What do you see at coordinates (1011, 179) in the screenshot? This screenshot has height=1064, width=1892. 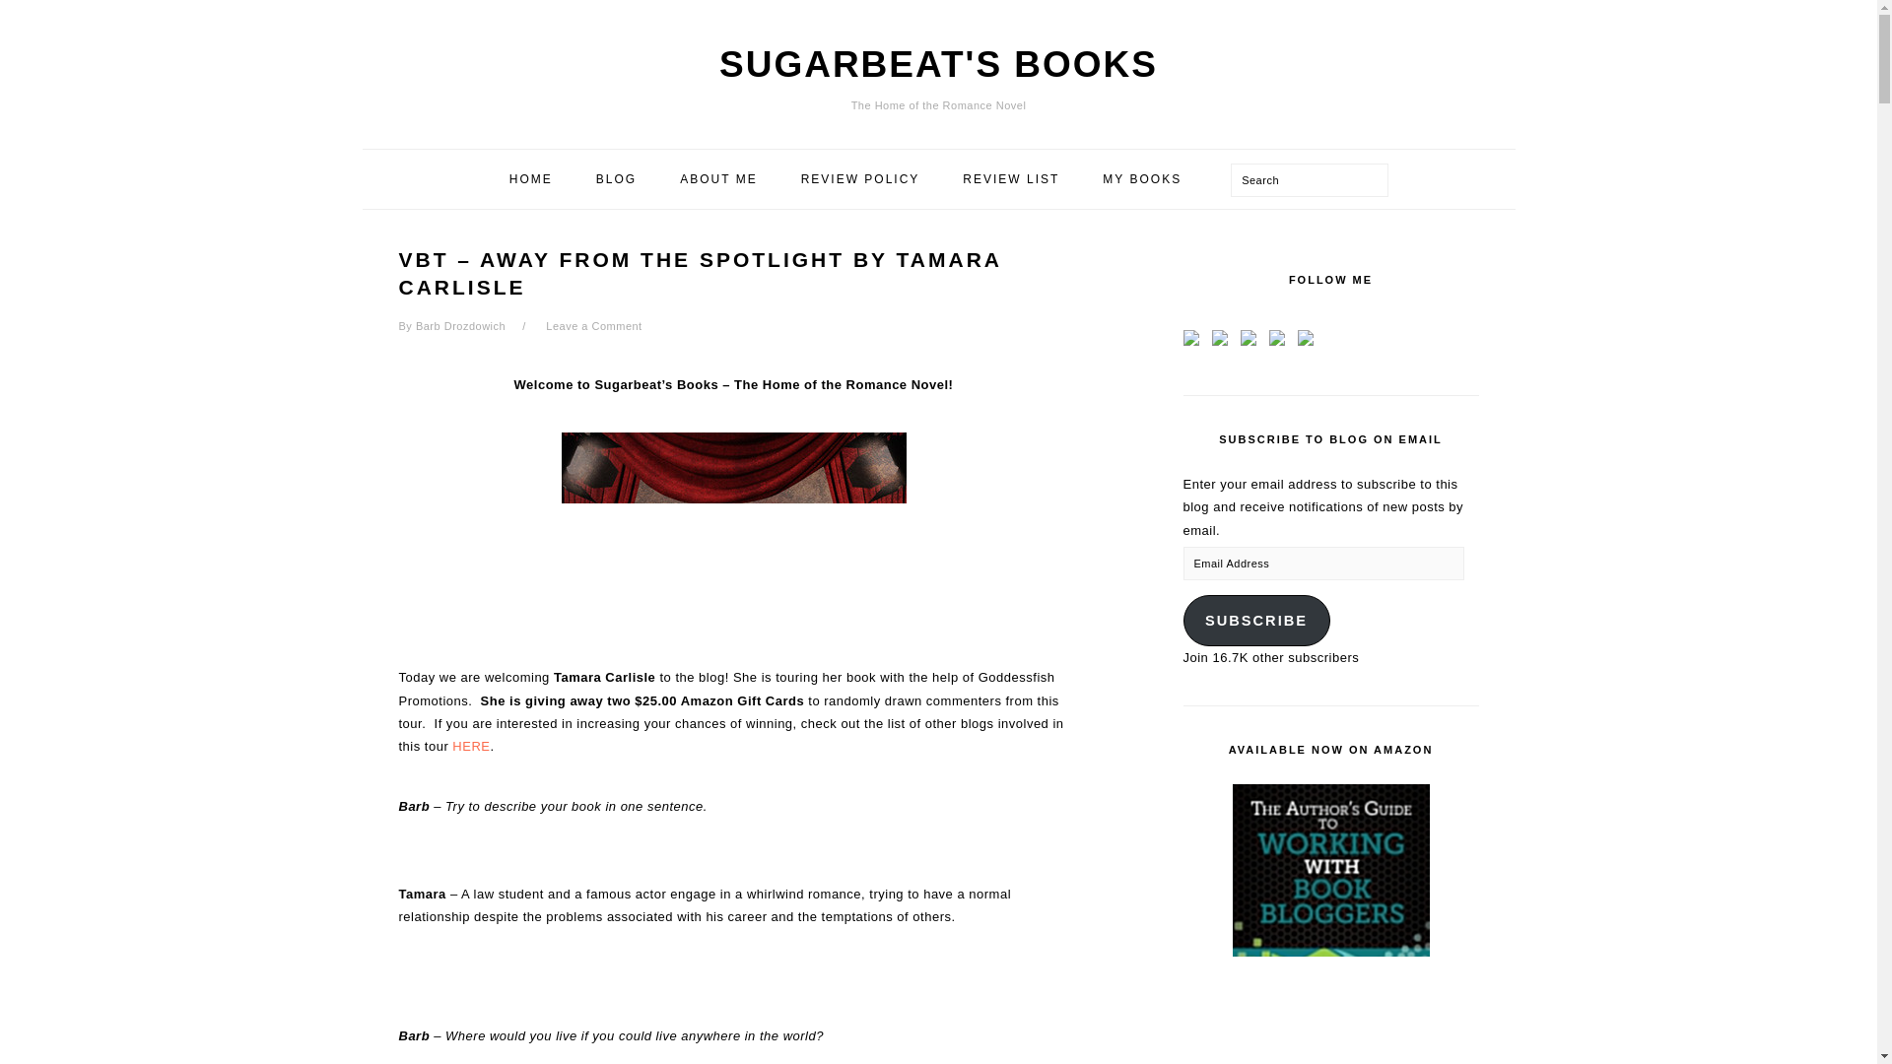 I see `REVIEW LIST` at bounding box center [1011, 179].